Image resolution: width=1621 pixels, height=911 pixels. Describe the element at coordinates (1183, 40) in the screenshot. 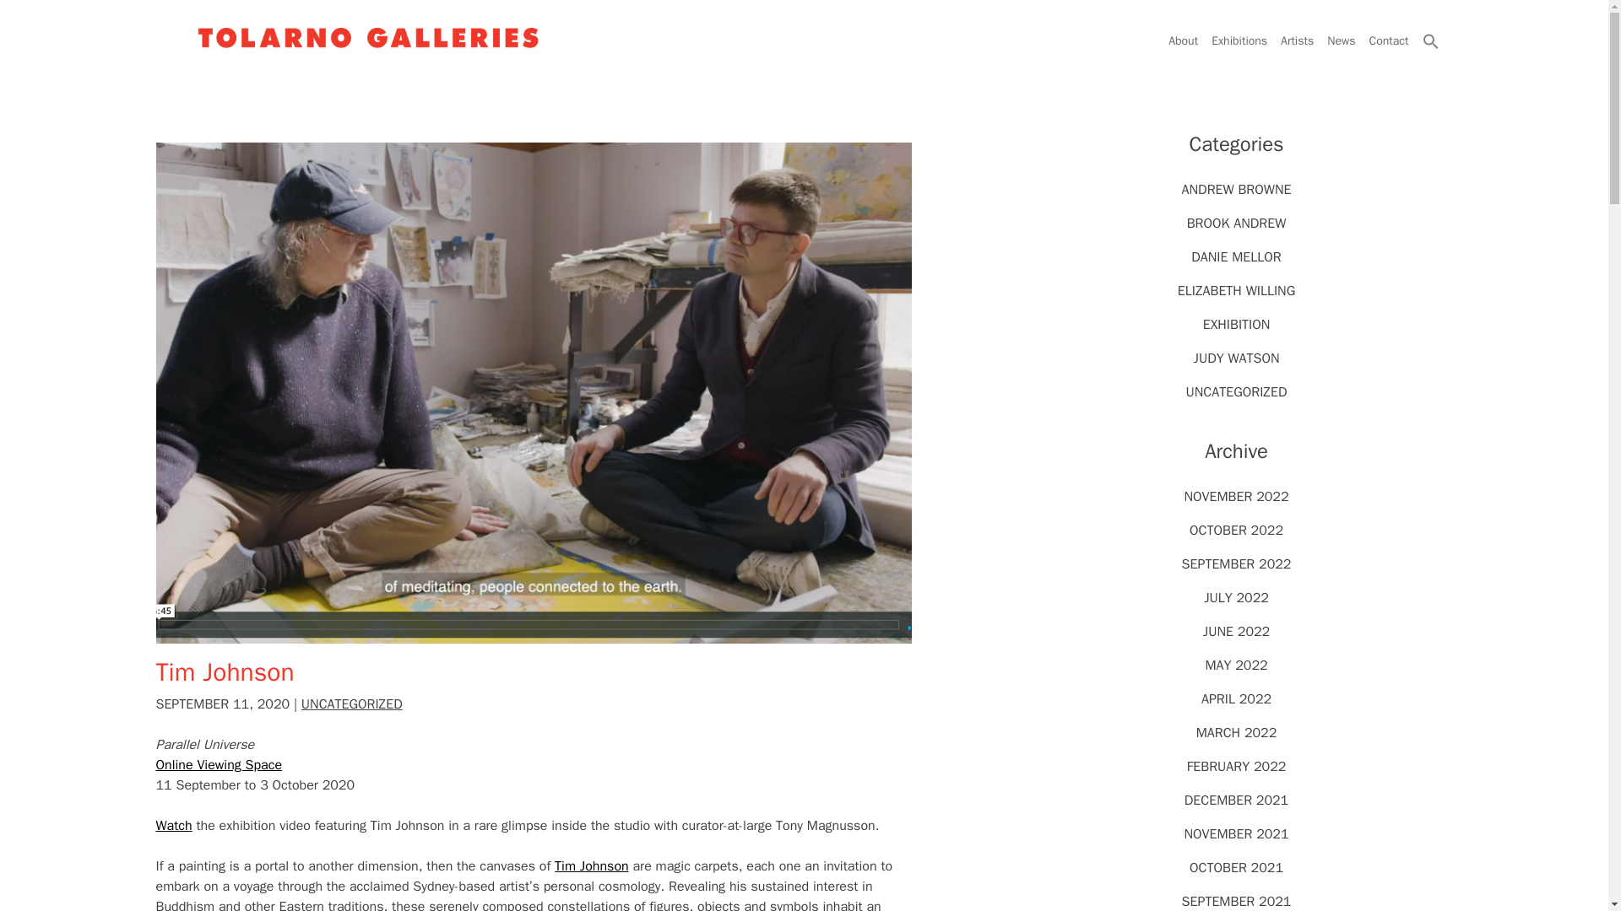

I see `About` at that location.